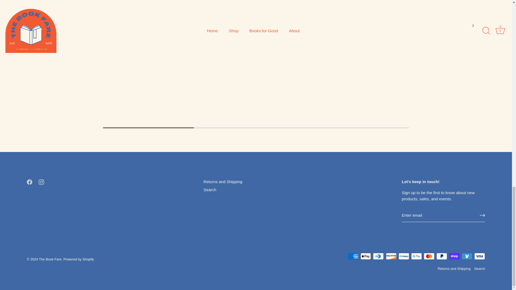 The height and width of the screenshot is (290, 516). Describe the element at coordinates (442, 256) in the screenshot. I see `PayPal` at that location.